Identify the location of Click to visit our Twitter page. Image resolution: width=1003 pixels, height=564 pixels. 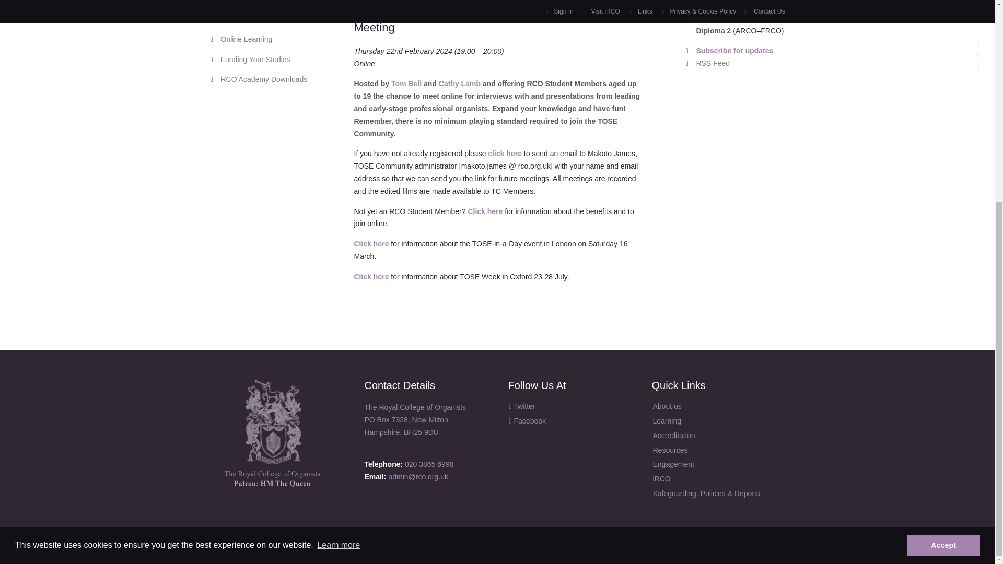
(569, 406).